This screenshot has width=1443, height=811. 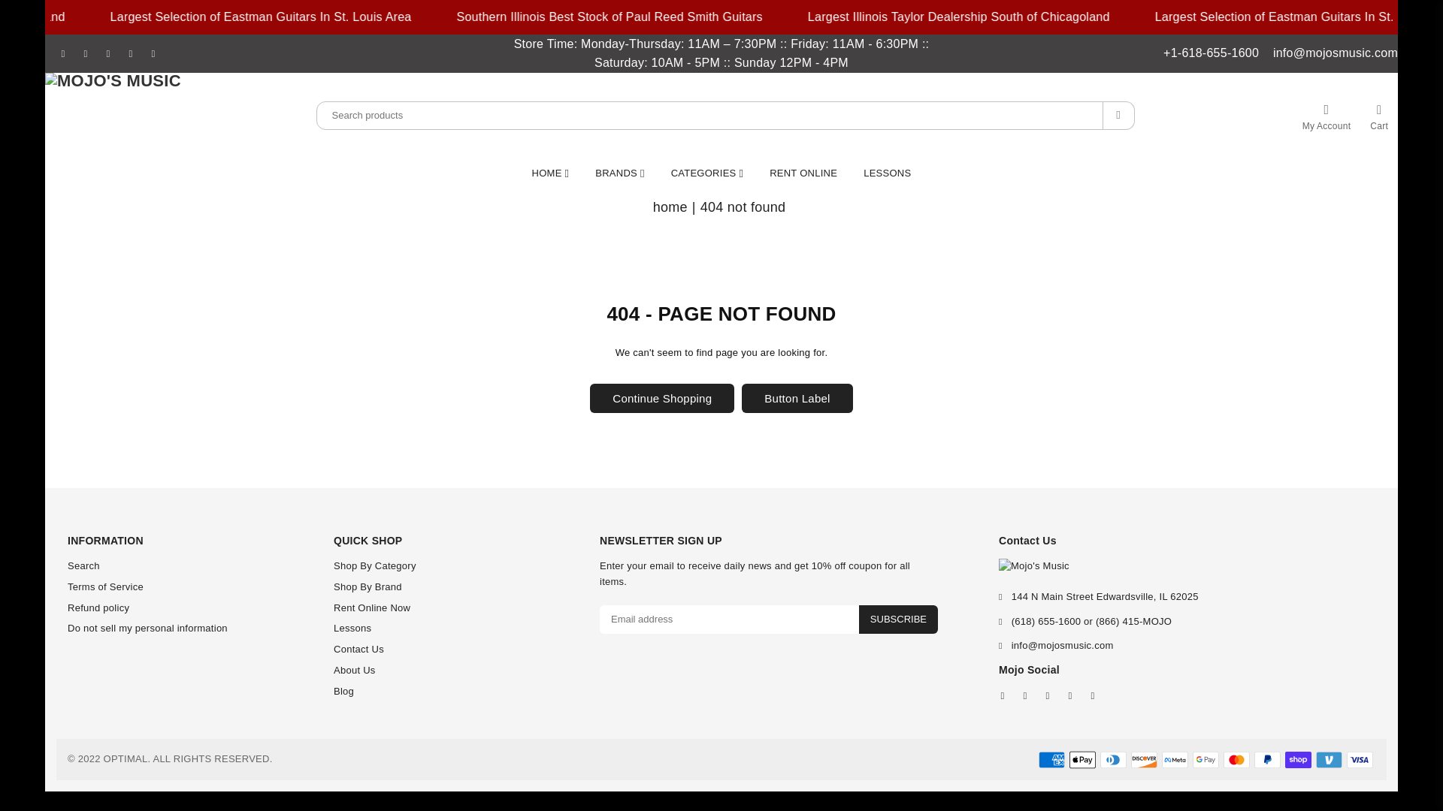 What do you see at coordinates (619, 174) in the screenshot?
I see `BRANDS` at bounding box center [619, 174].